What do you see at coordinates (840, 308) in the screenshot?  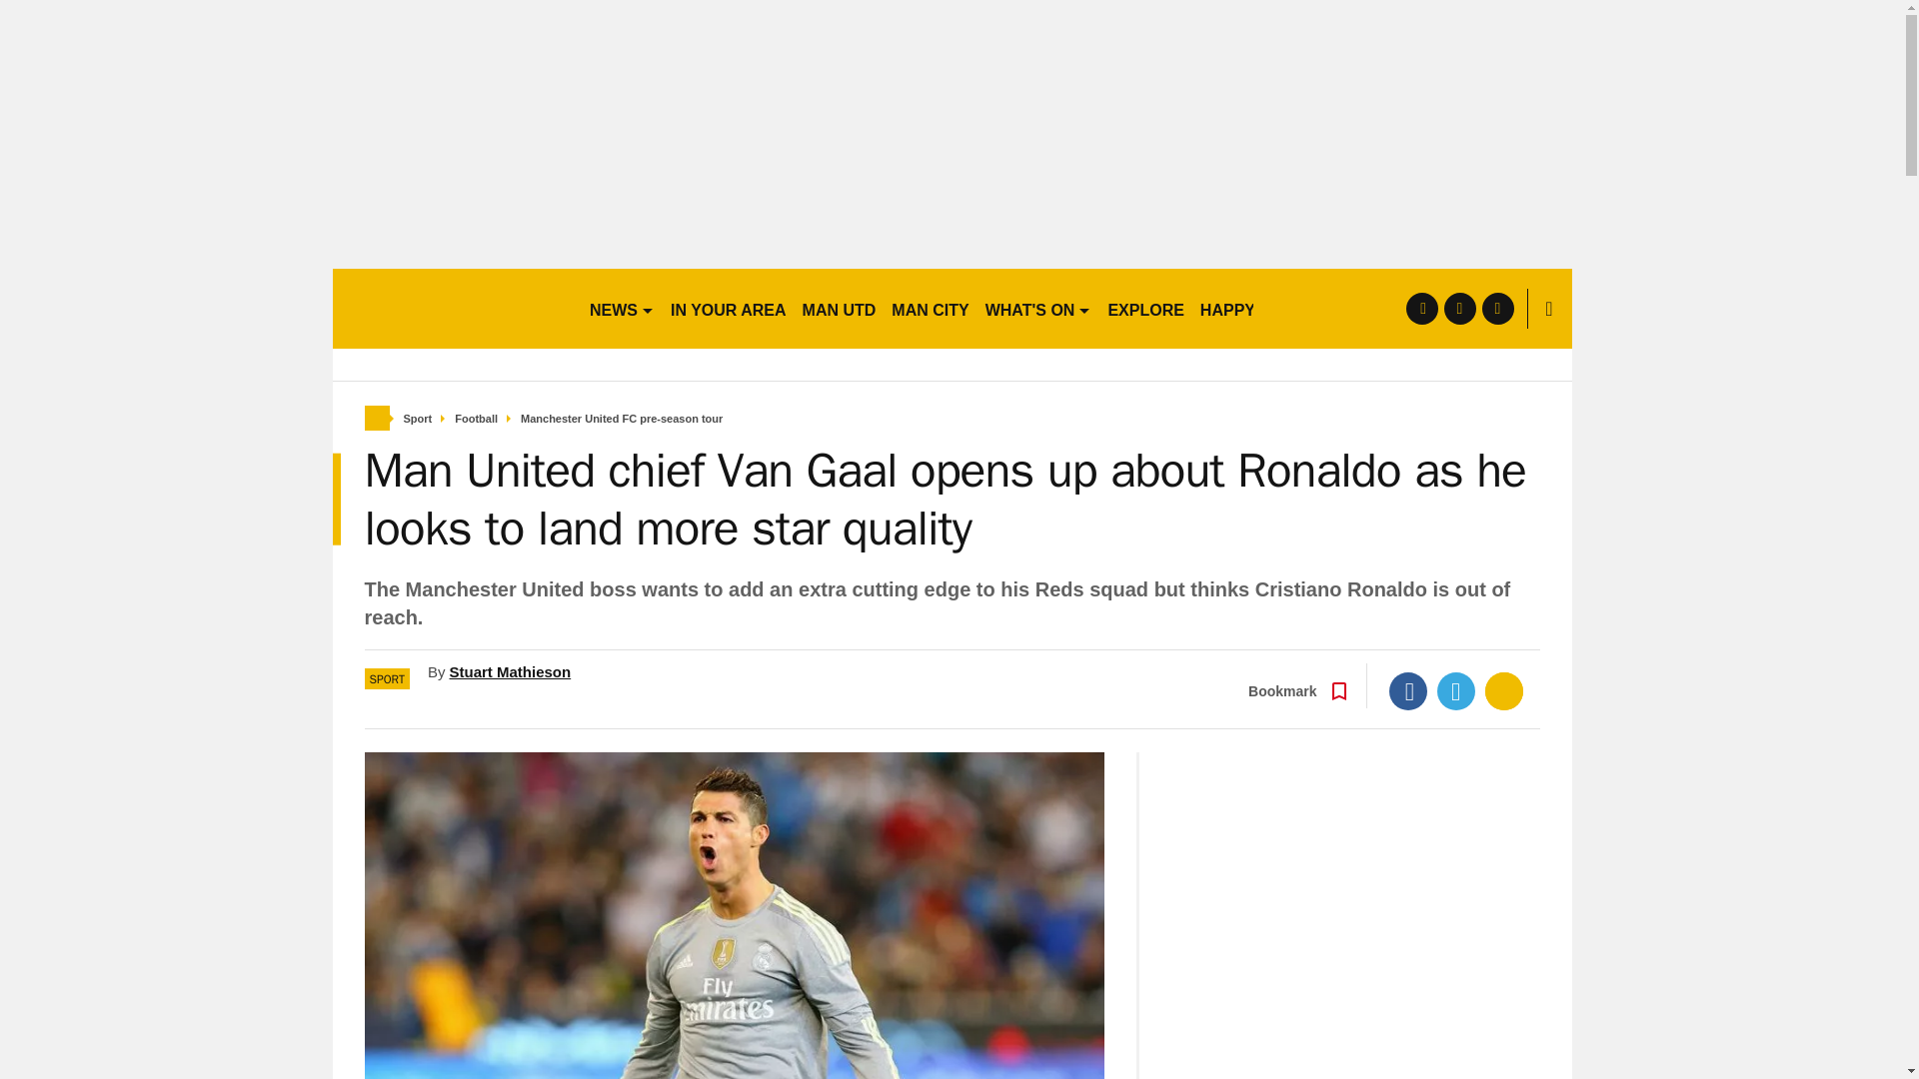 I see `MAN UTD` at bounding box center [840, 308].